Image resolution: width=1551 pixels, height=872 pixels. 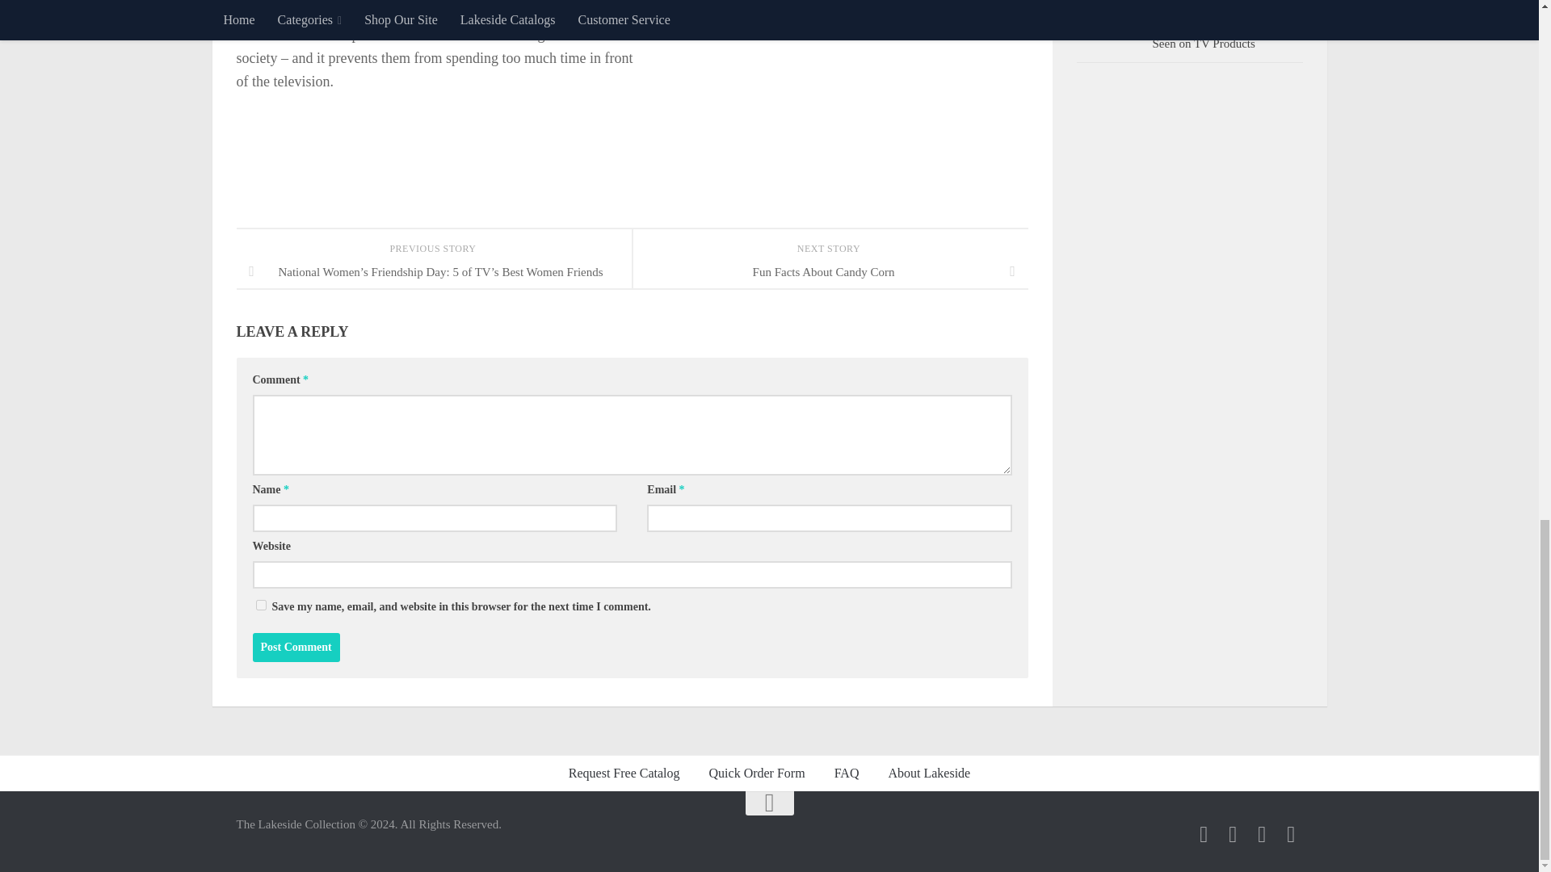 I want to click on yes, so click(x=260, y=606).